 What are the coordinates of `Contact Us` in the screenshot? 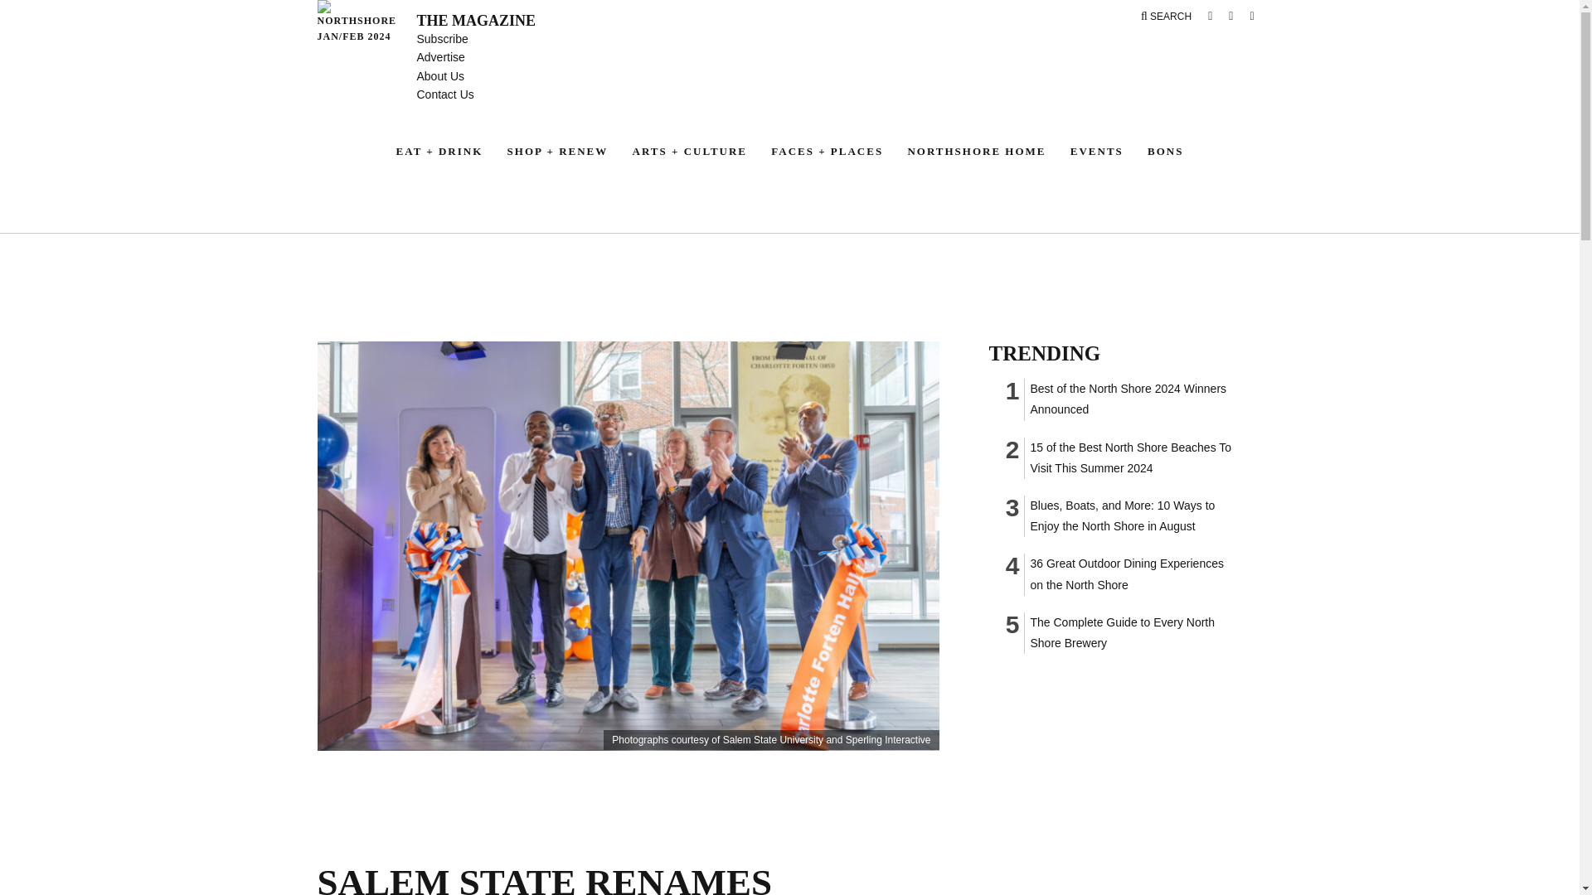 It's located at (444, 94).